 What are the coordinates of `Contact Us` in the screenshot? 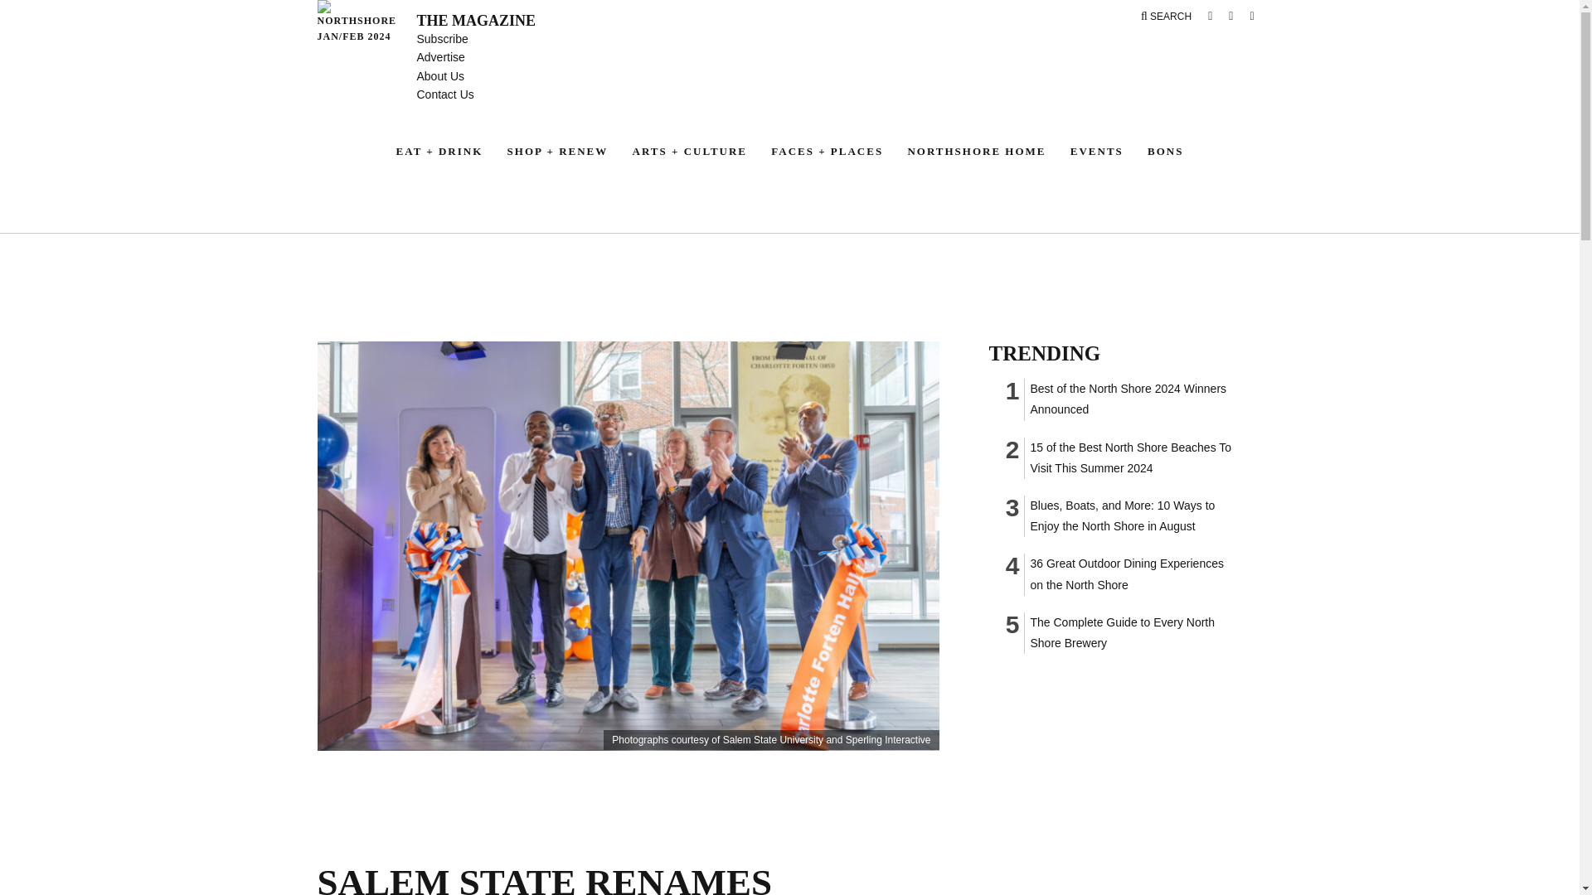 It's located at (444, 94).